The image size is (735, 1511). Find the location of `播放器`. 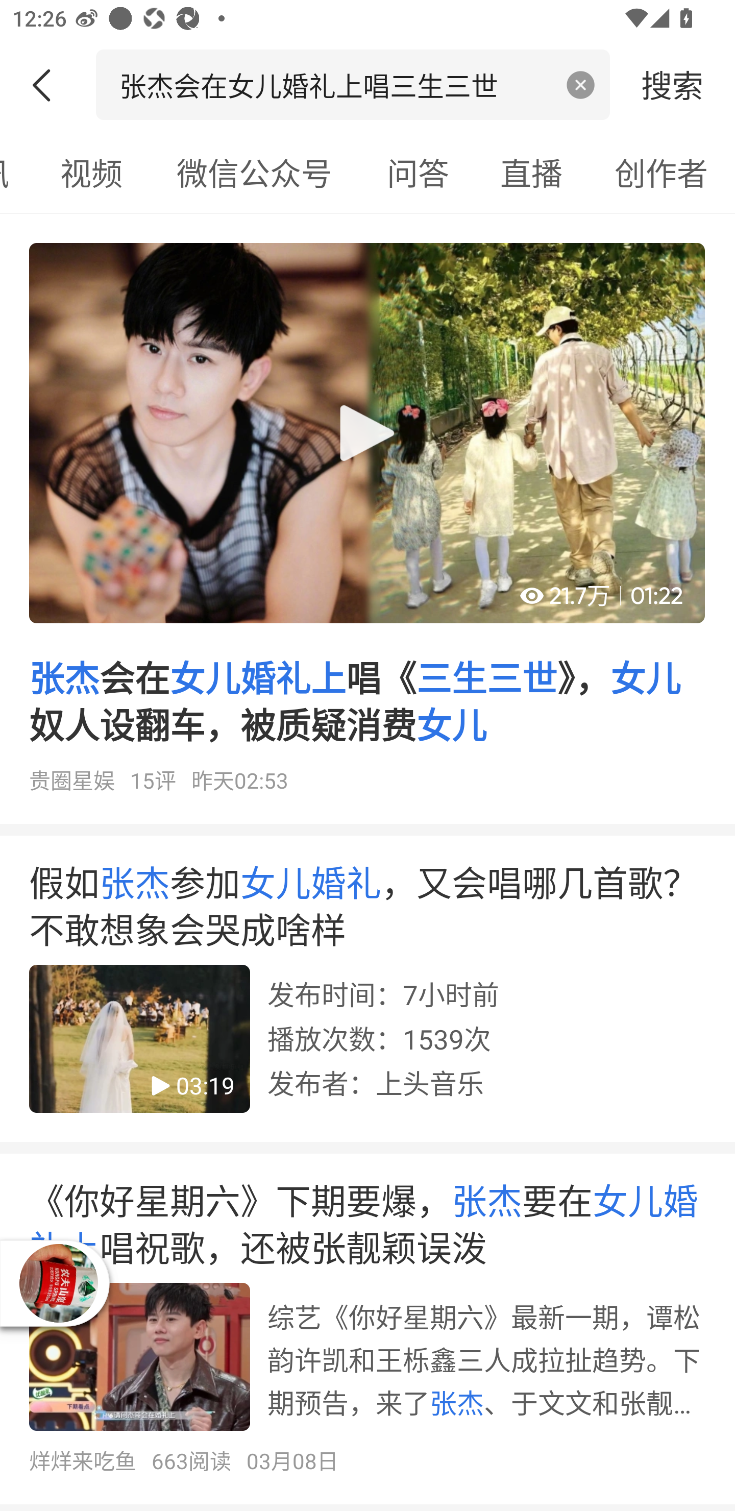

播放器 is located at coordinates (59, 1283).